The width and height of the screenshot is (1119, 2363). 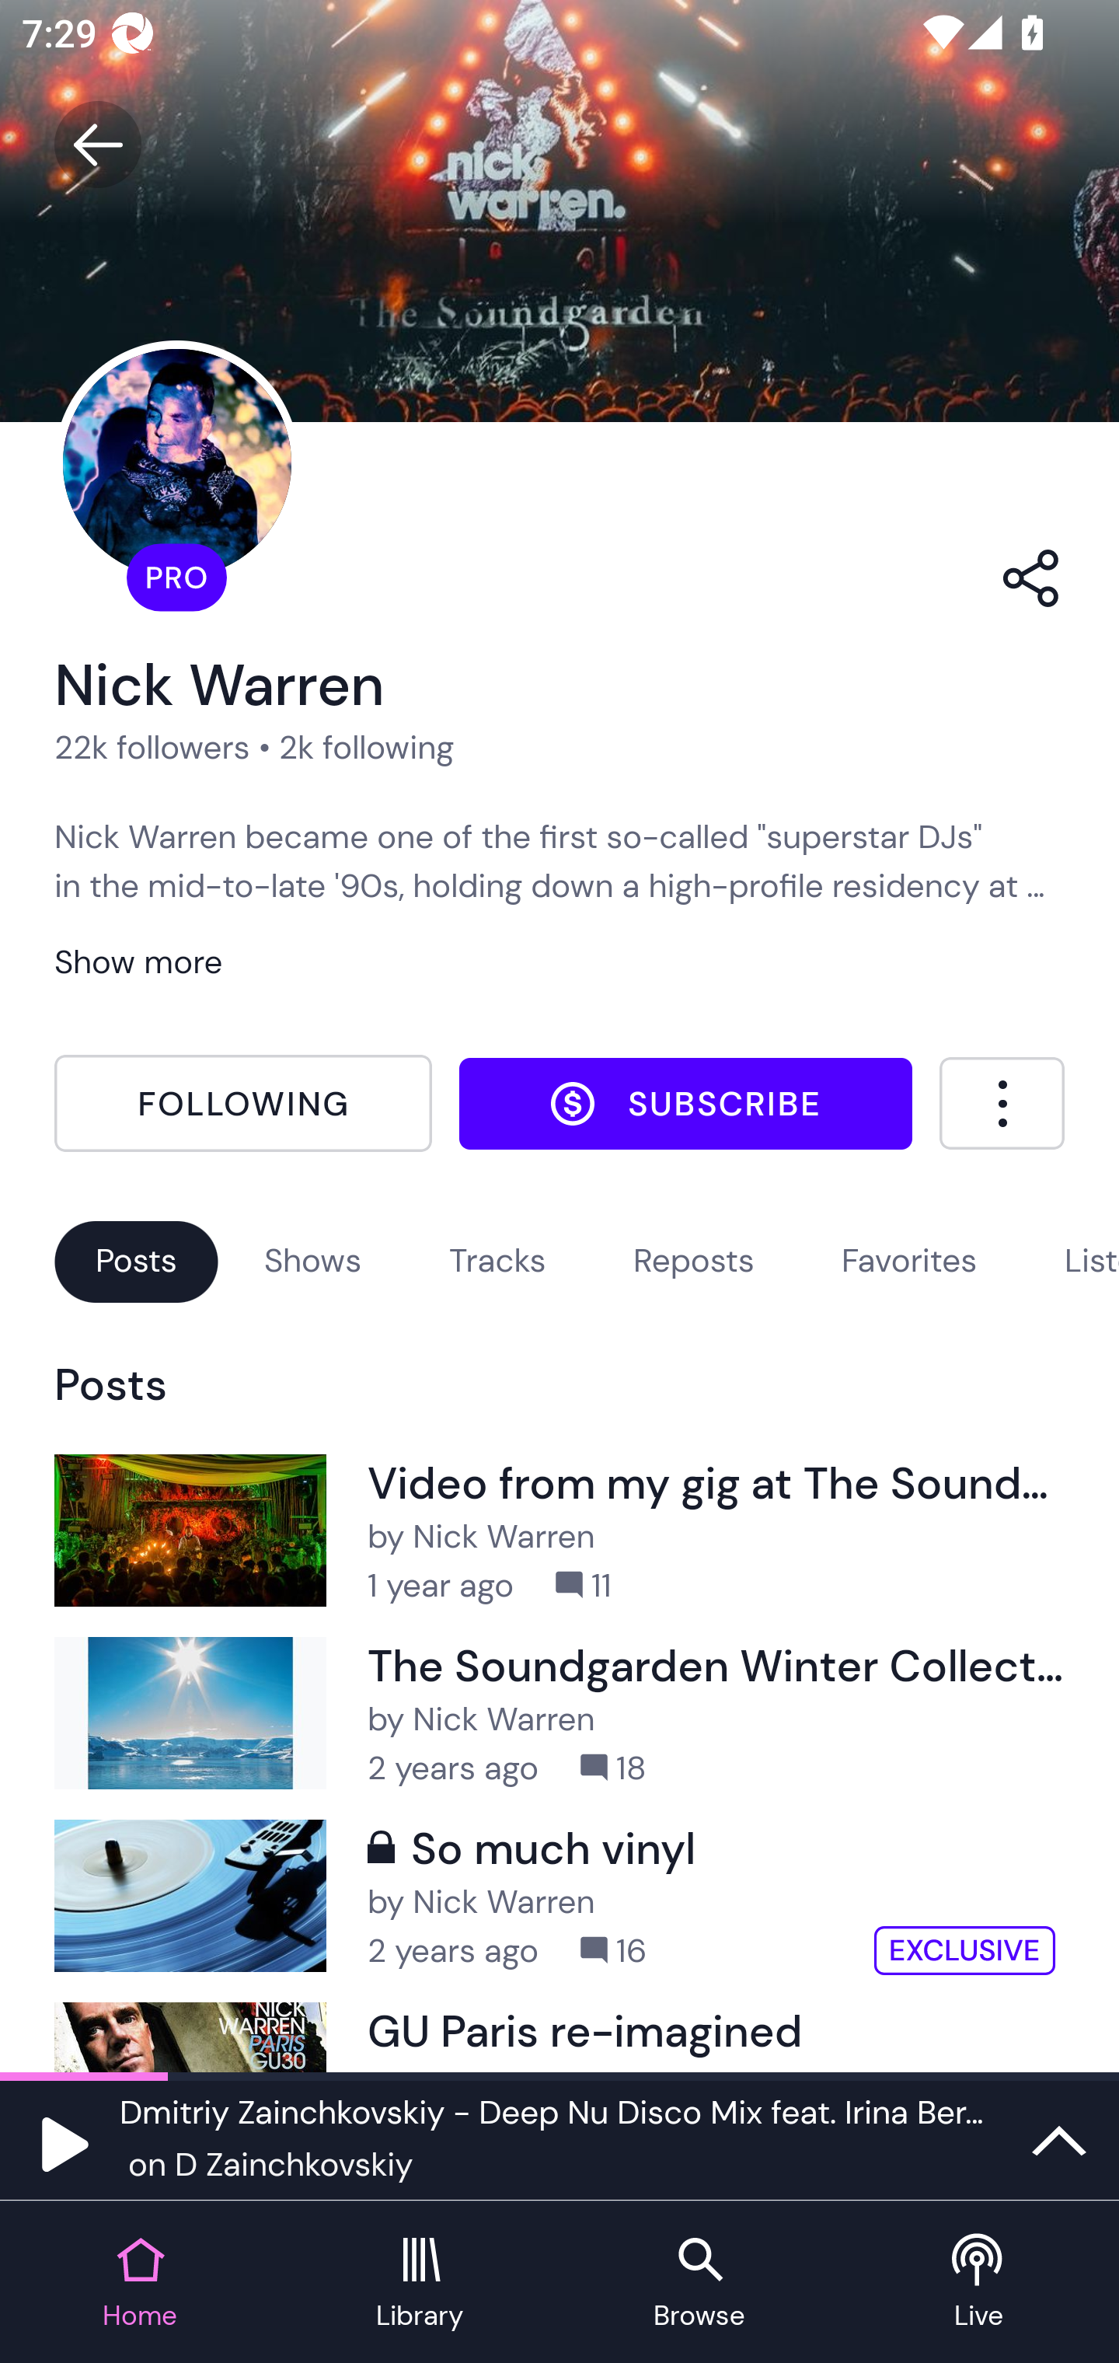 What do you see at coordinates (140, 2284) in the screenshot?
I see `Home tab Home` at bounding box center [140, 2284].